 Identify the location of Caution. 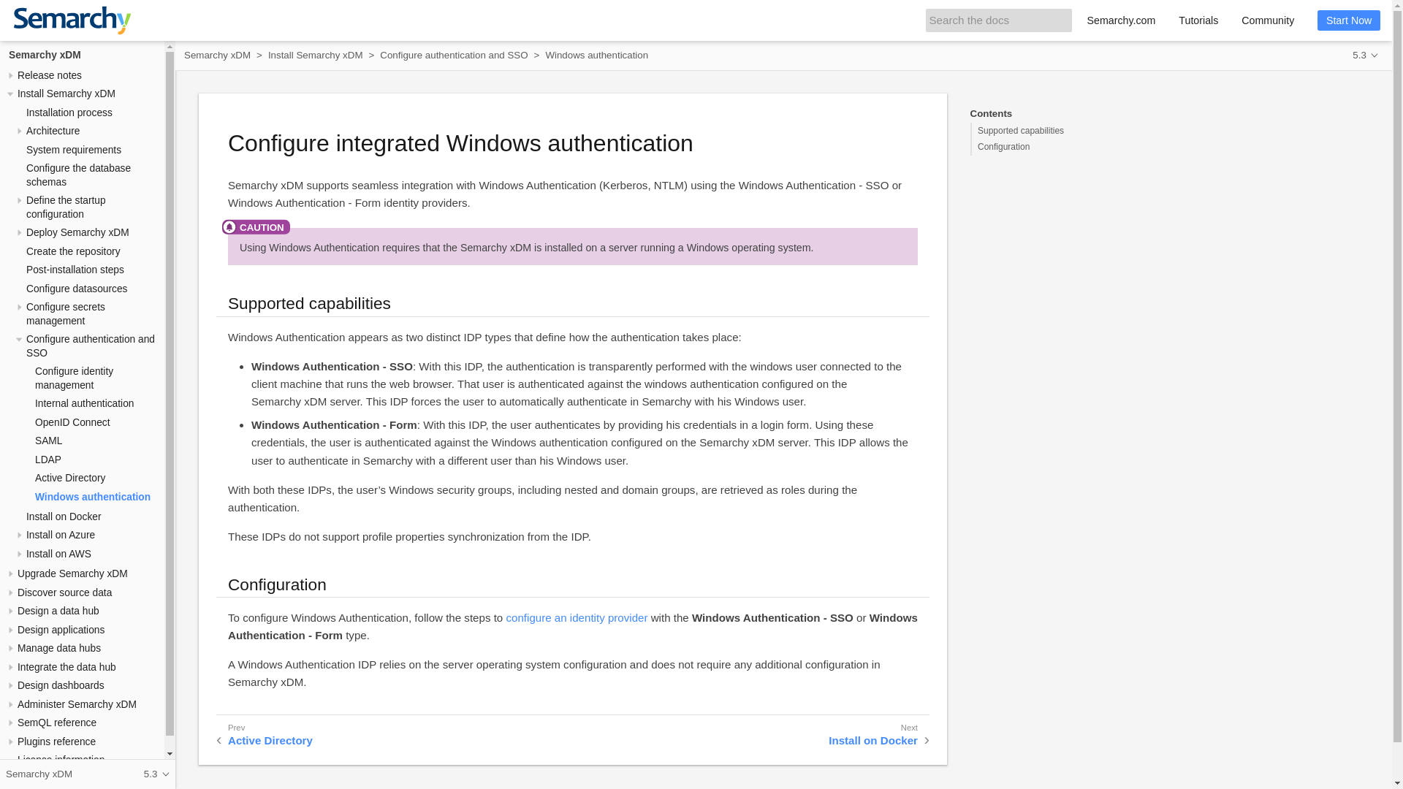
(256, 226).